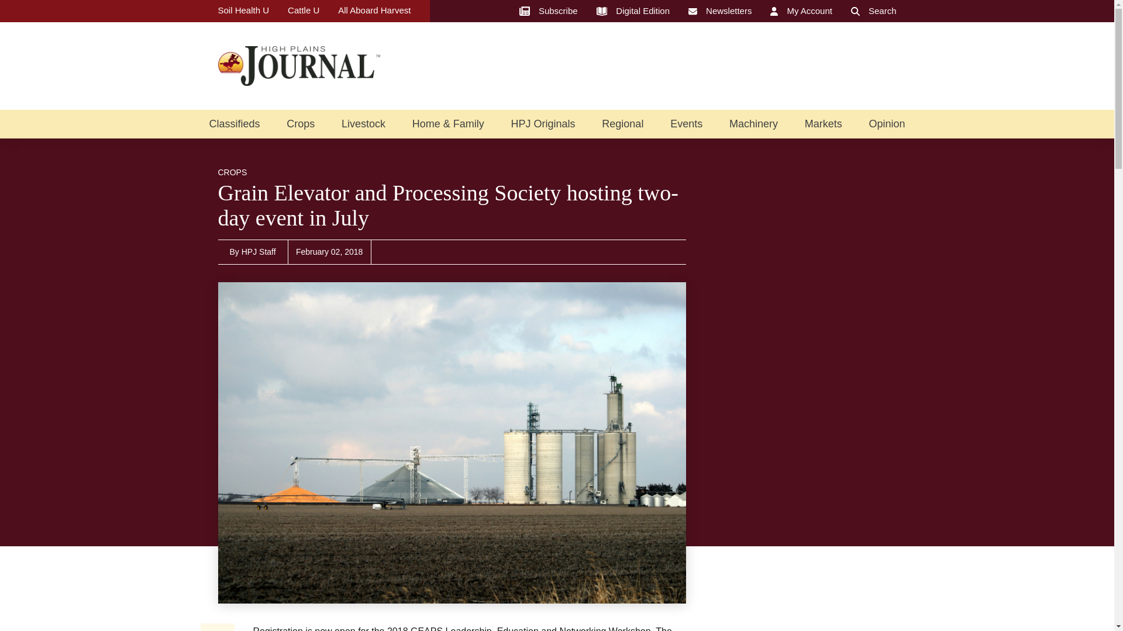  Describe the element at coordinates (633, 11) in the screenshot. I see `Digital Edition` at that location.